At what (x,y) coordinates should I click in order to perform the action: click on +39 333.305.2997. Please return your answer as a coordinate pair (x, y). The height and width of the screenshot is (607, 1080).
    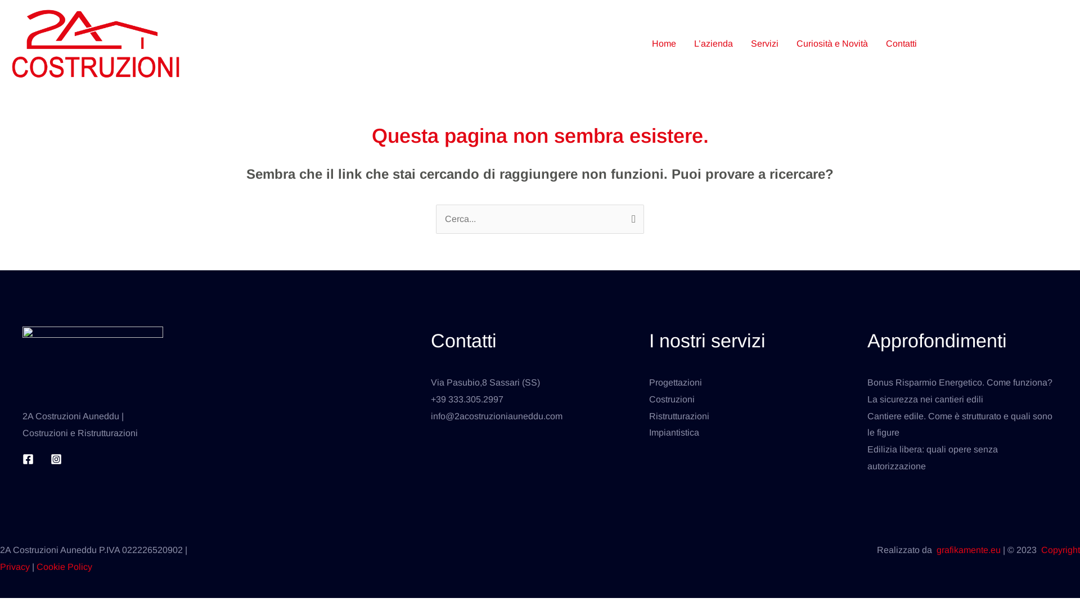
    Looking at the image, I should click on (467, 399).